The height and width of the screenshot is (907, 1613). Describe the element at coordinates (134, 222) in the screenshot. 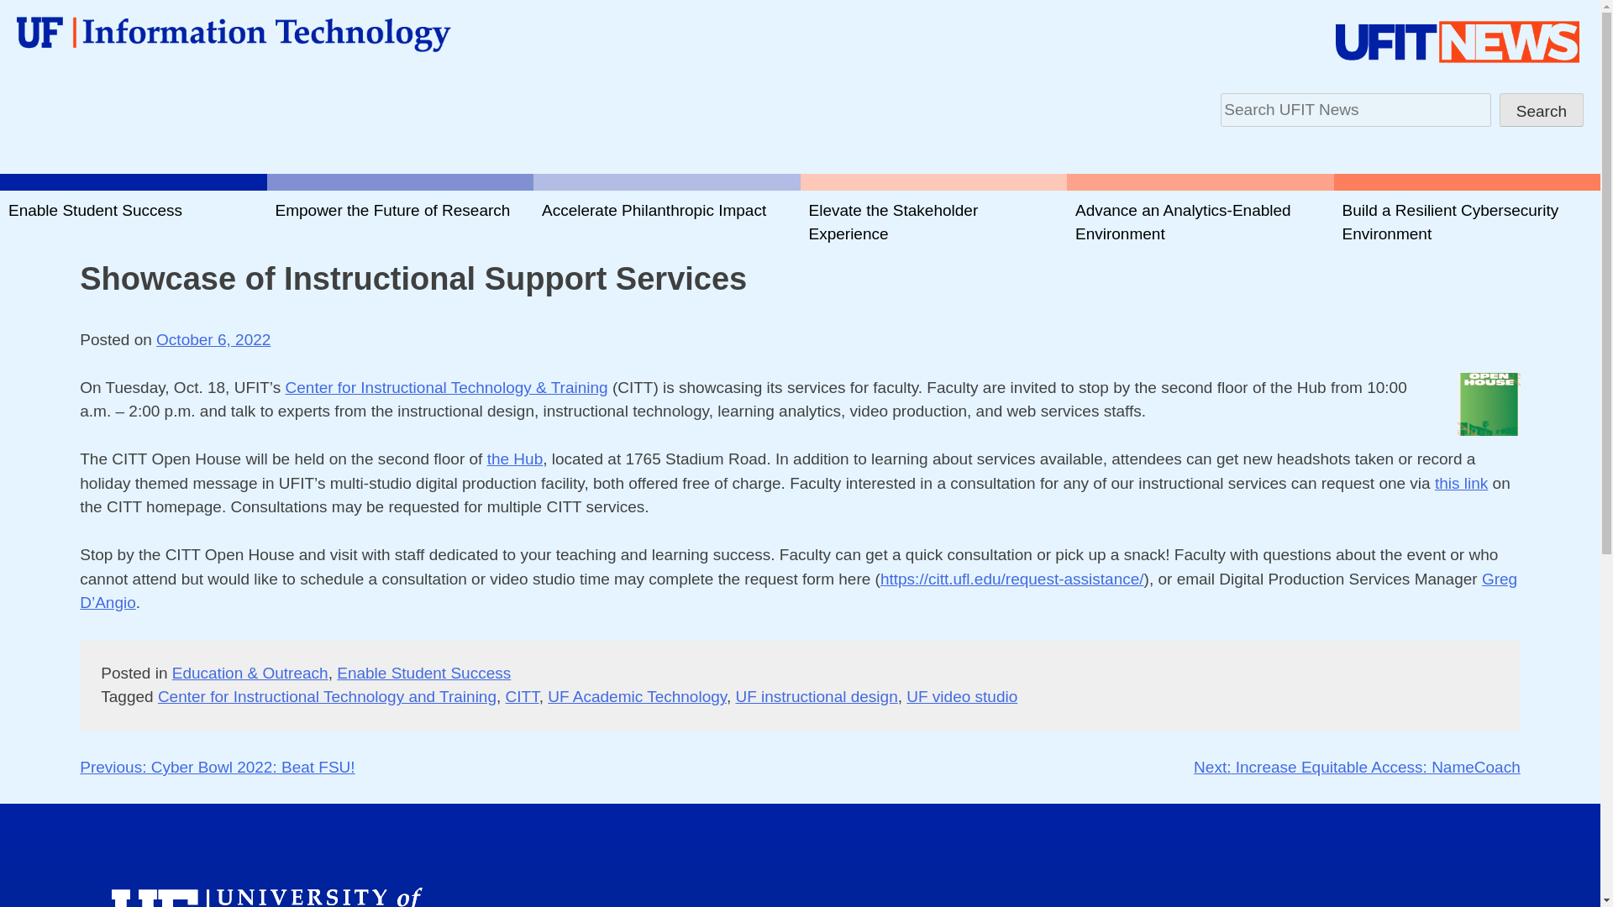

I see `Enable Student Success` at that location.